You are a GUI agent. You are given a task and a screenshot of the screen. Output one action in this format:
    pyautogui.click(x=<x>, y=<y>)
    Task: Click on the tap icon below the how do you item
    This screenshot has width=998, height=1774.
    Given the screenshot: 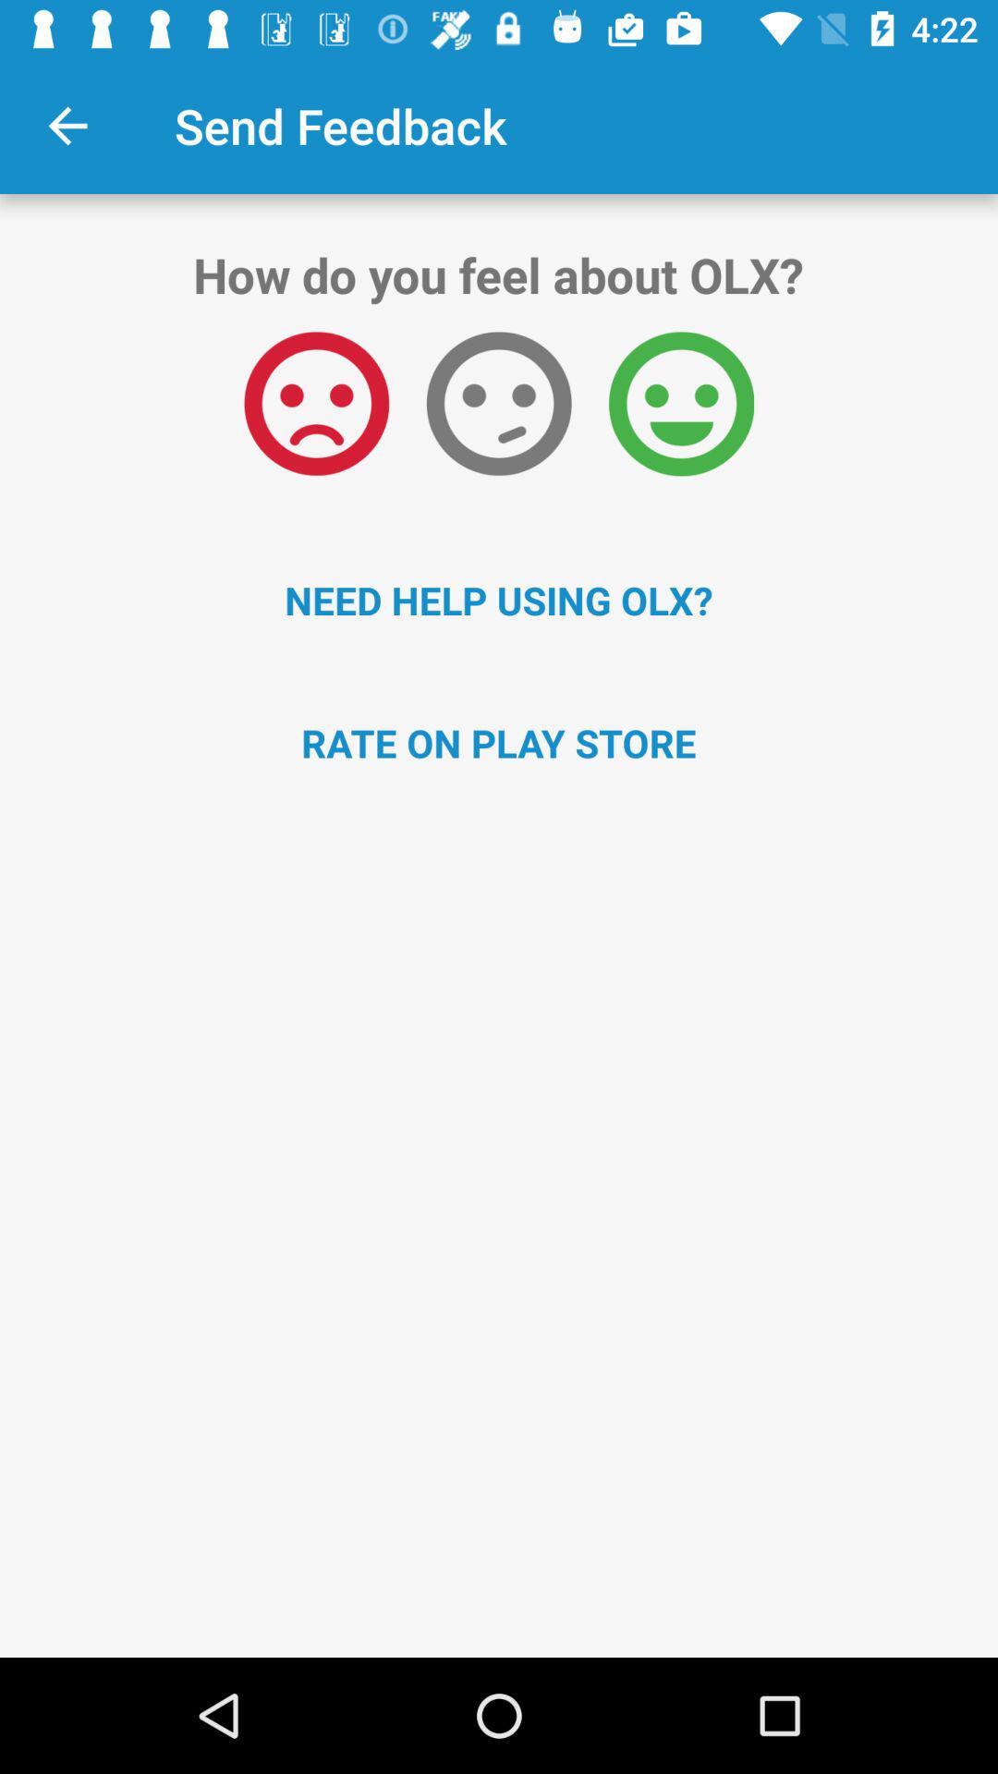 What is the action you would take?
    pyautogui.click(x=499, y=404)
    